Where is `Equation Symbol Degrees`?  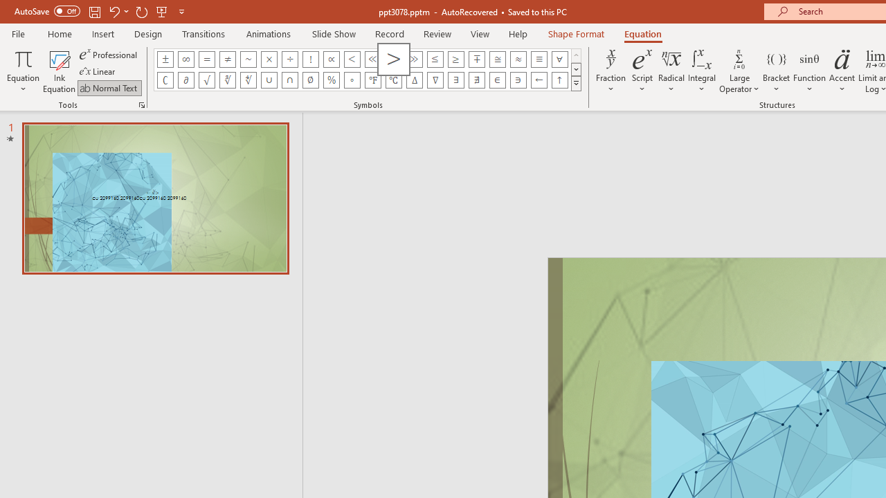 Equation Symbol Degrees is located at coordinates (352, 80).